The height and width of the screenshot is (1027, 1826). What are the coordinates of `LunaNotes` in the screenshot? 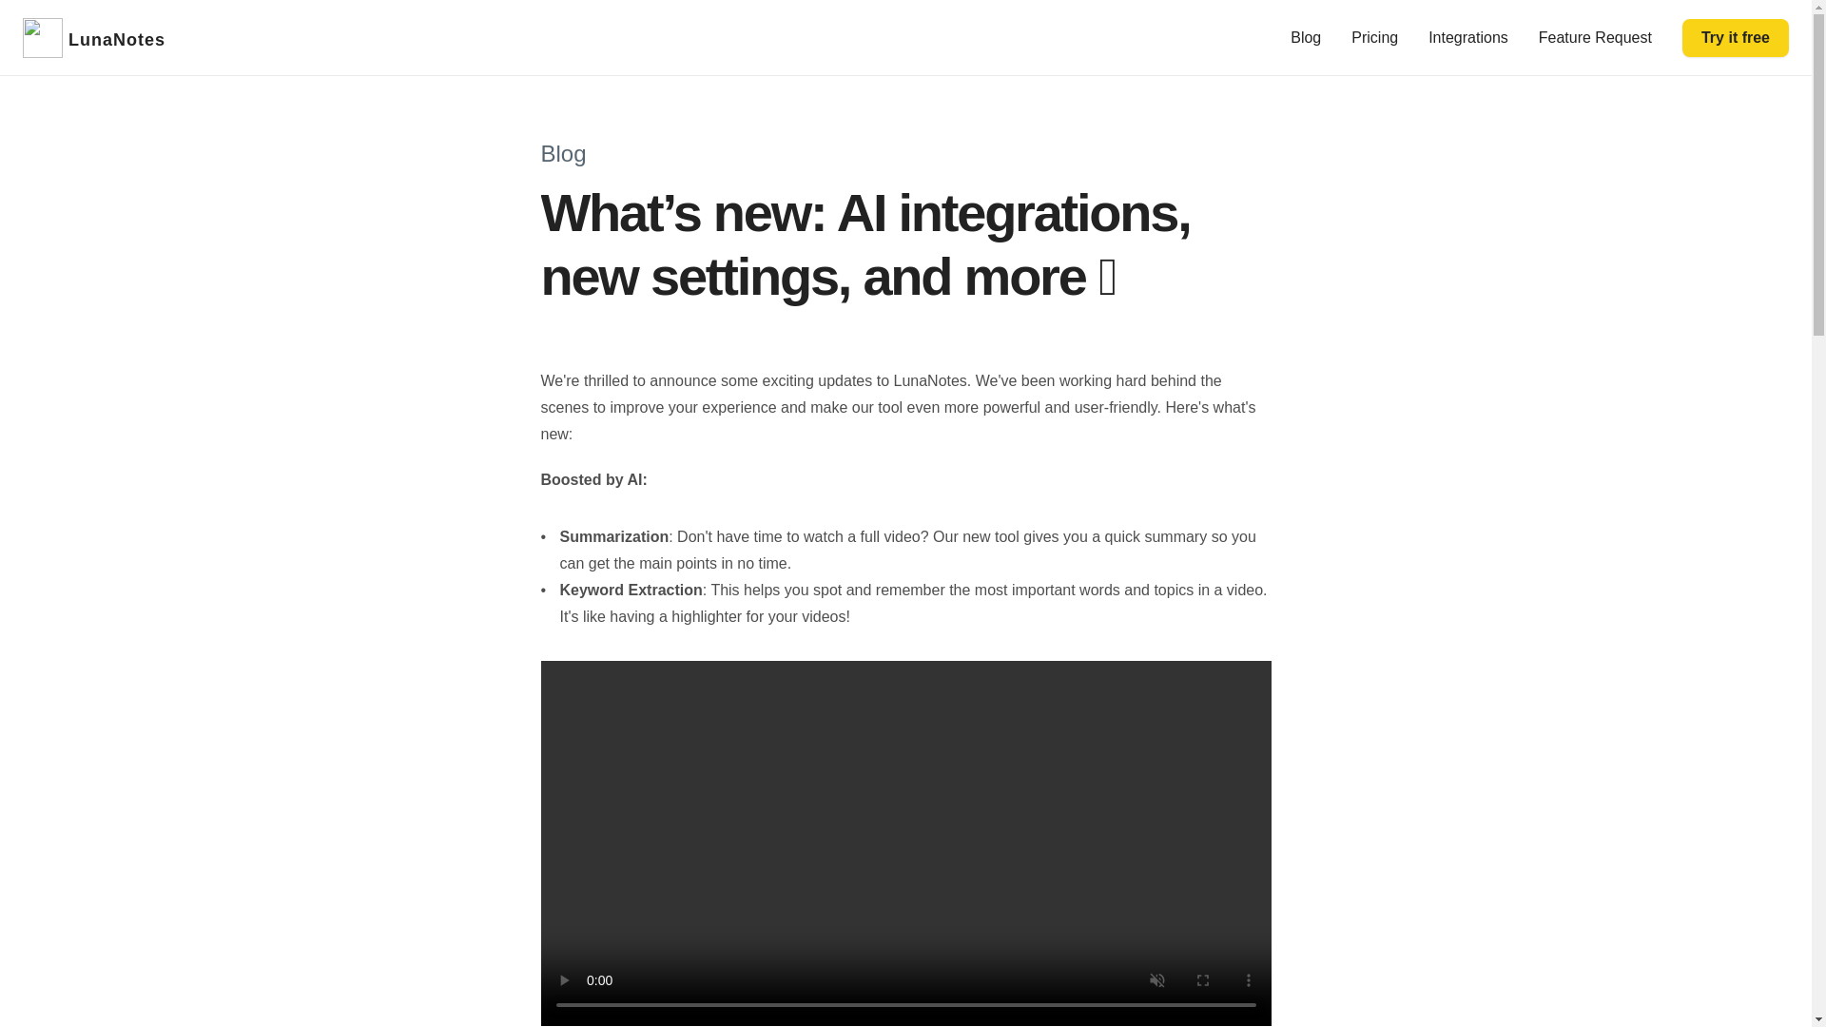 It's located at (93, 38).